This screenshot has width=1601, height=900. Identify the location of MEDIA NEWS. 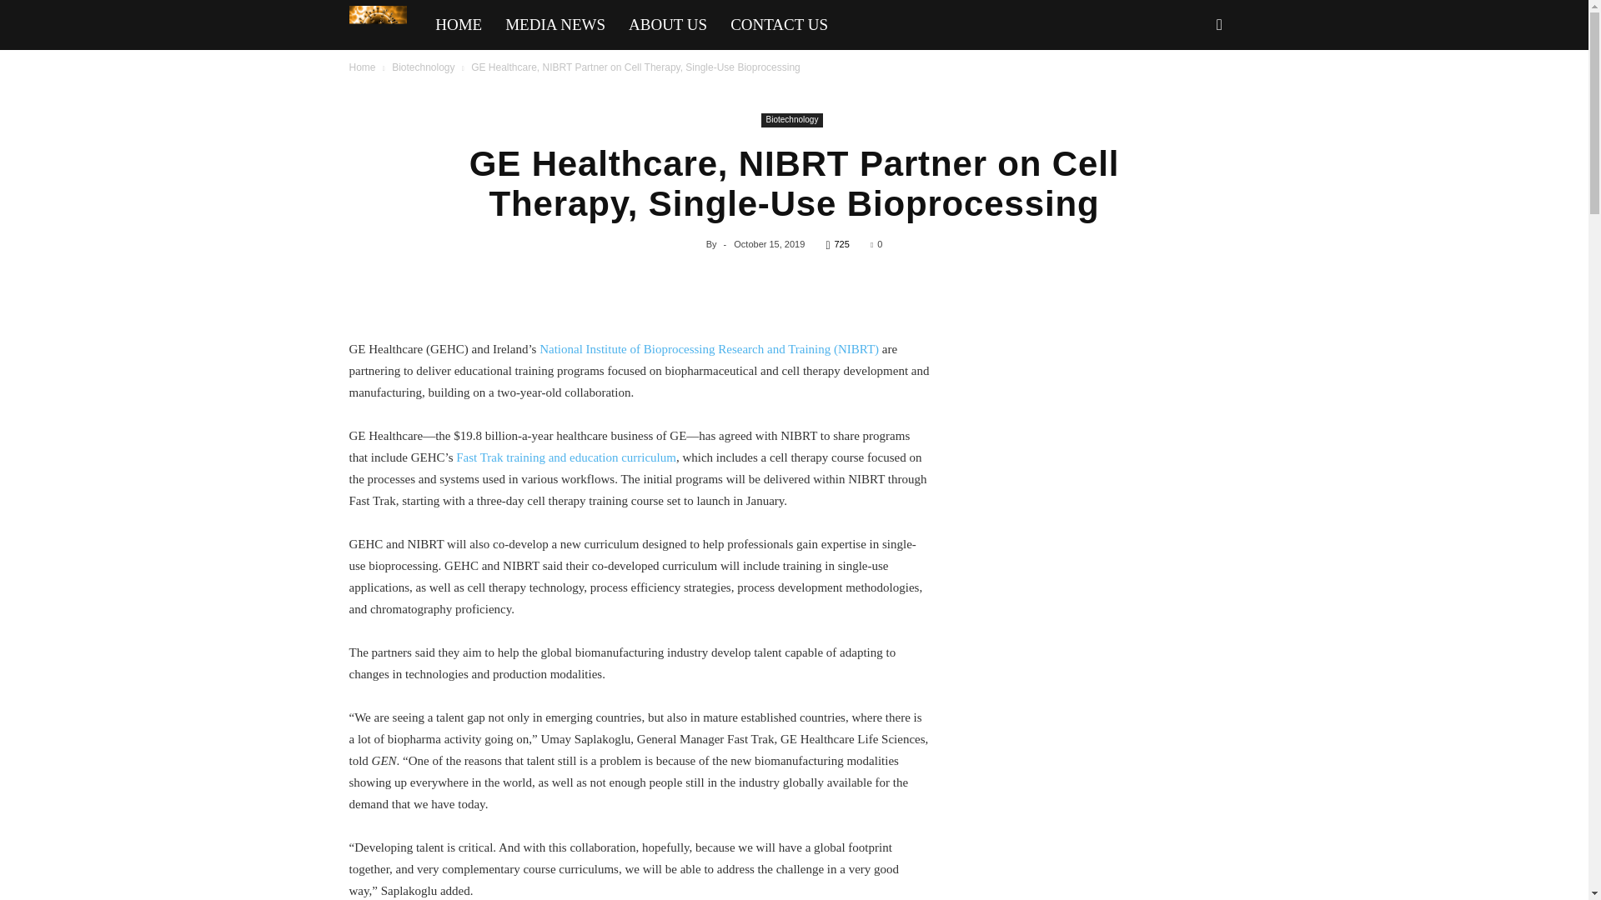
(555, 25).